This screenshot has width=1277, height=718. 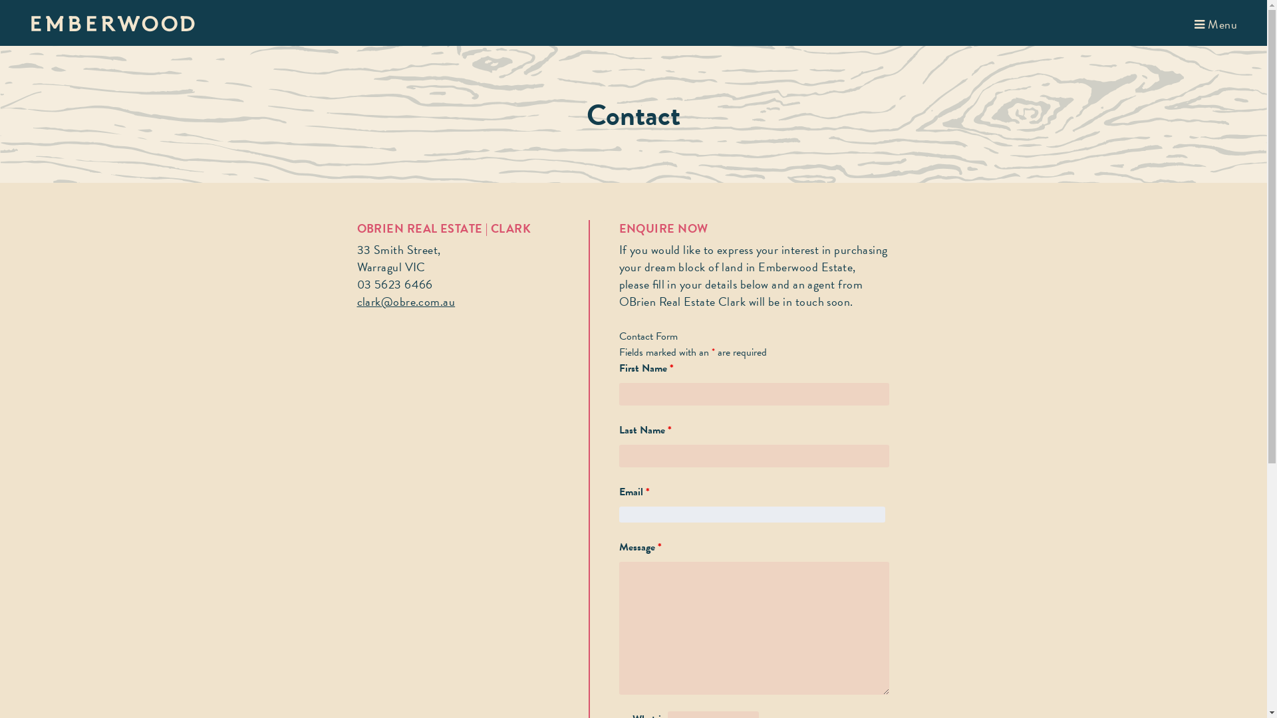 What do you see at coordinates (406, 302) in the screenshot?
I see `clark@obre.com.au` at bounding box center [406, 302].